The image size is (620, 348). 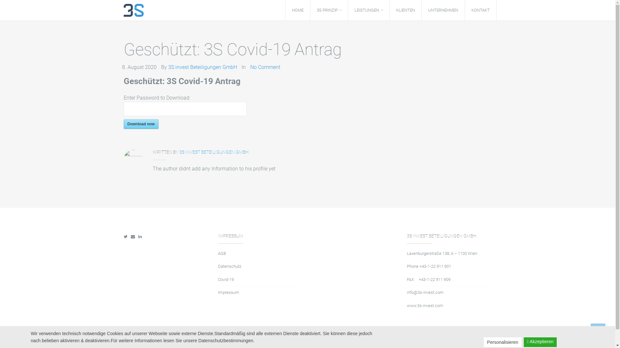 What do you see at coordinates (226, 280) in the screenshot?
I see `Covid-19` at bounding box center [226, 280].